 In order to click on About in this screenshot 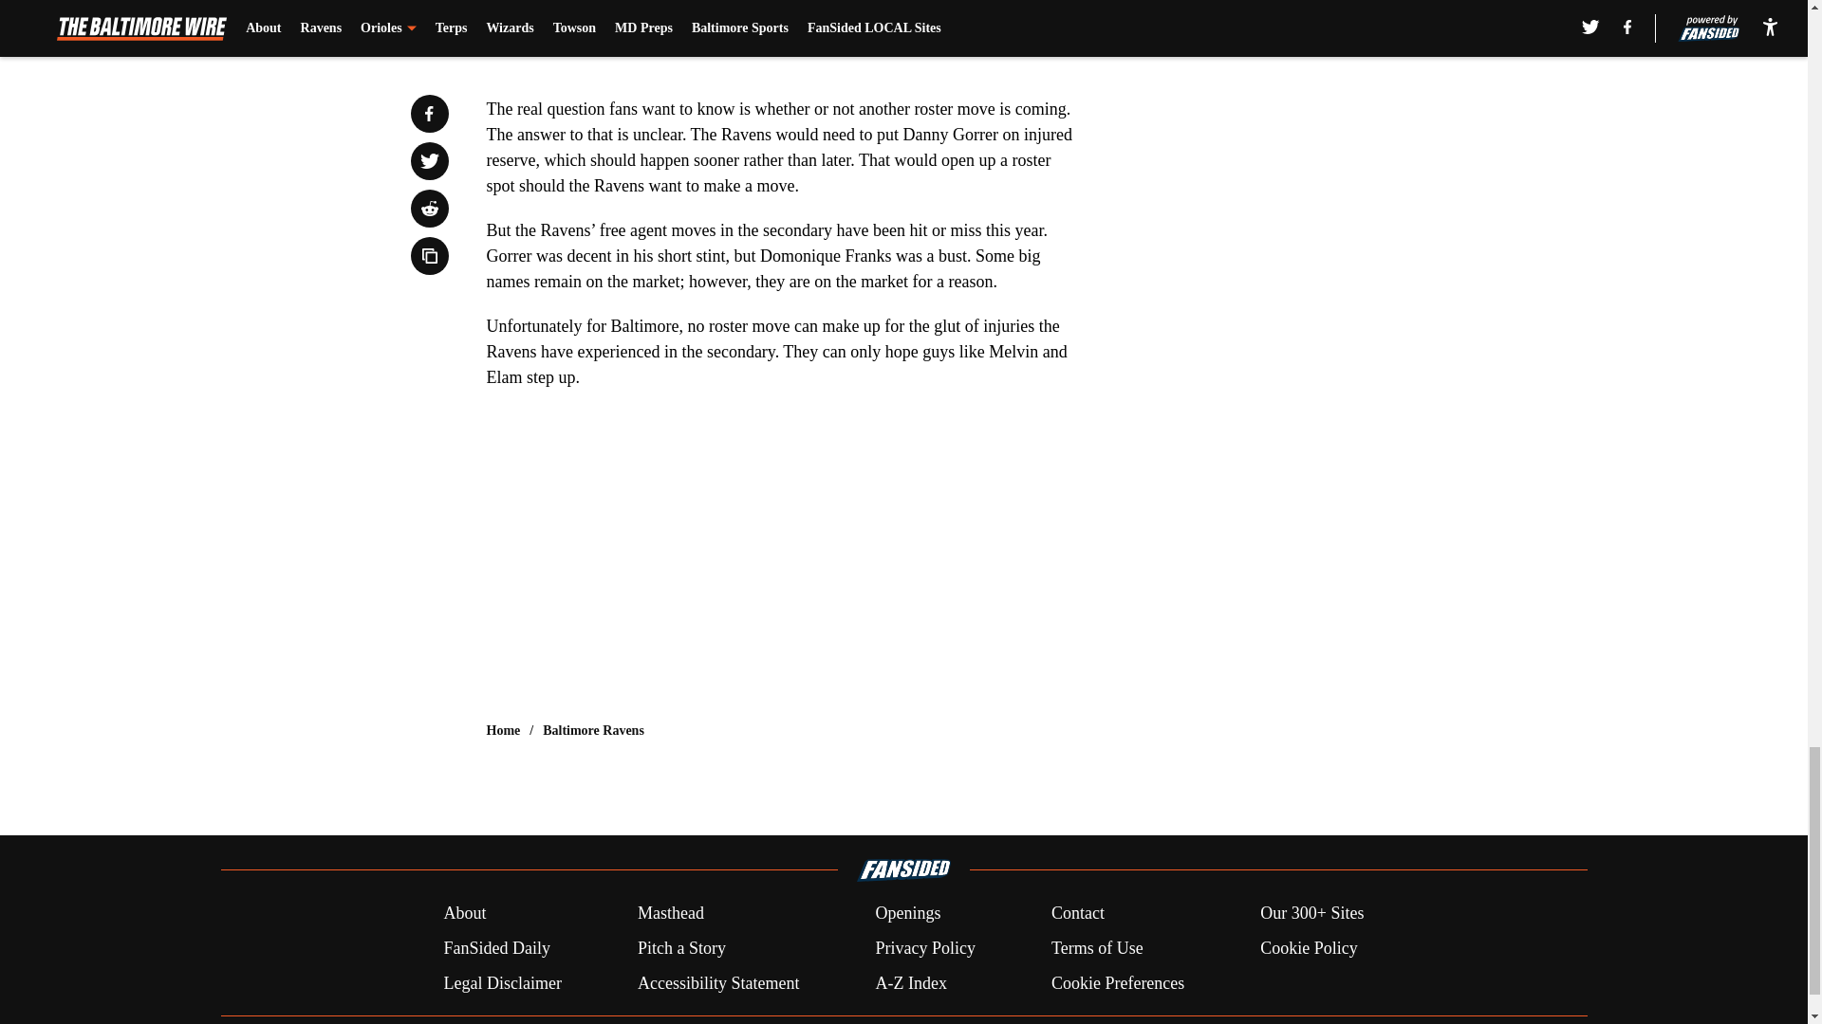, I will do `click(464, 914)`.